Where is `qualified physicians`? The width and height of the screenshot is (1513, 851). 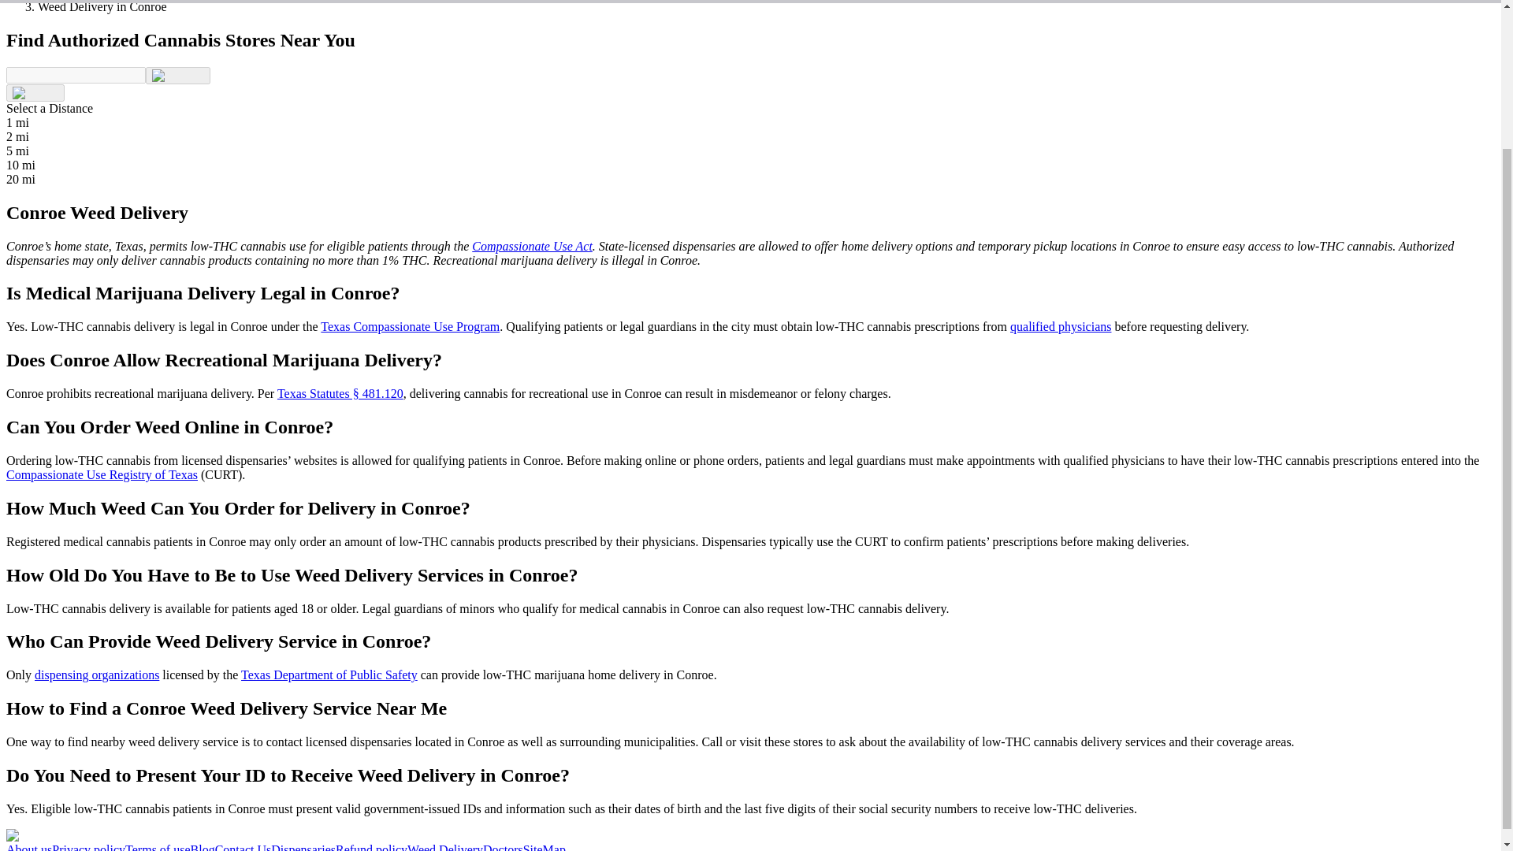 qualified physicians is located at coordinates (1061, 326).